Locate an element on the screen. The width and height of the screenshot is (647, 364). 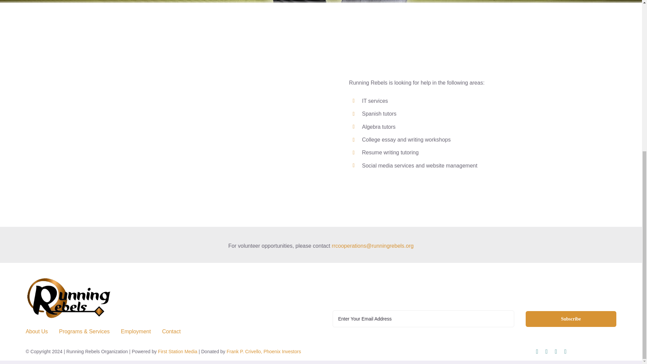
Running Rebels is located at coordinates (68, 298).